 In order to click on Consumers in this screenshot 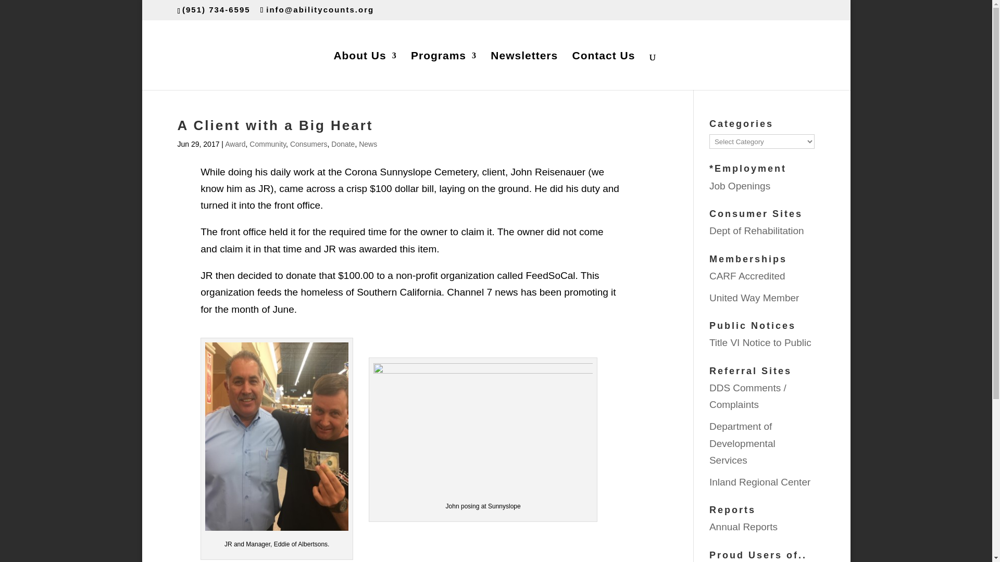, I will do `click(308, 144)`.